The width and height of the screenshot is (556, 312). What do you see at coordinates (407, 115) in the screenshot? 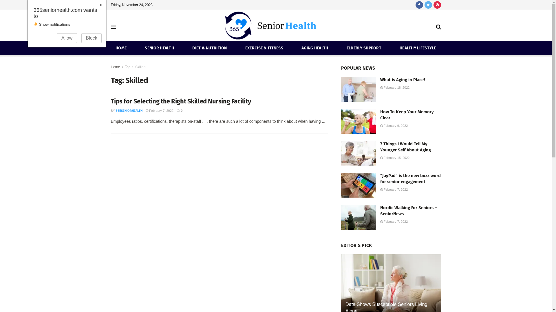
I see `How To Keep Your Memory Clear` at bounding box center [407, 115].